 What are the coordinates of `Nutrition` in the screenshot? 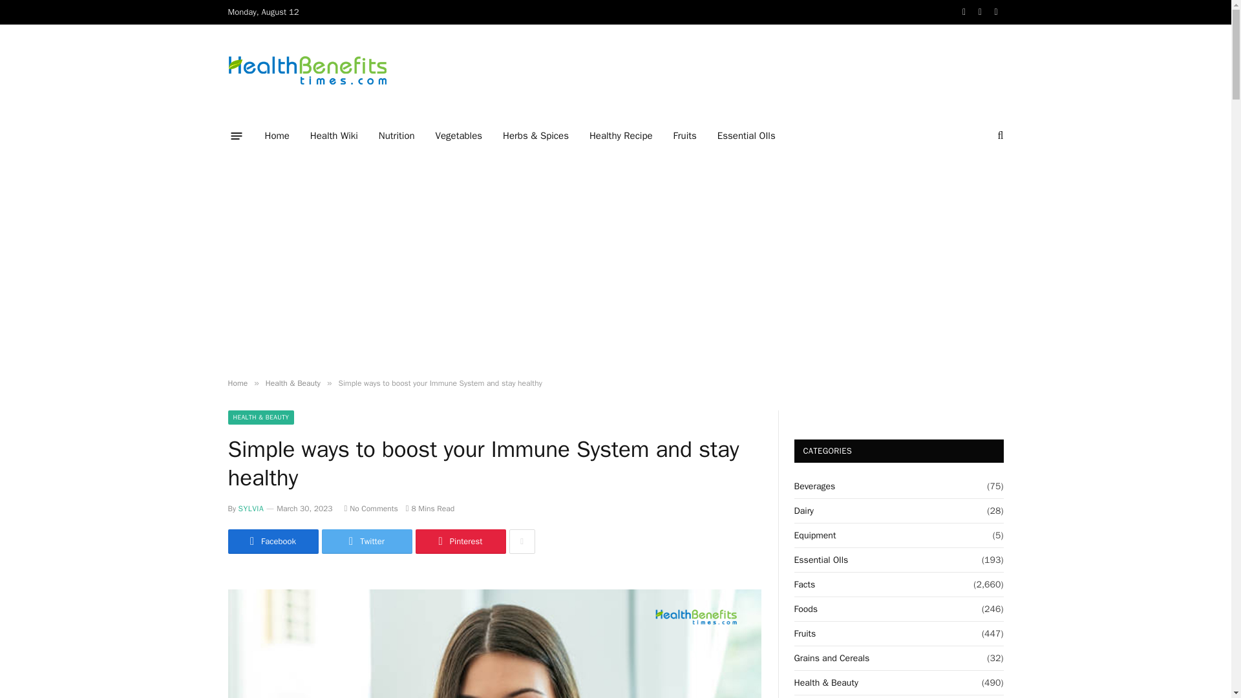 It's located at (397, 136).